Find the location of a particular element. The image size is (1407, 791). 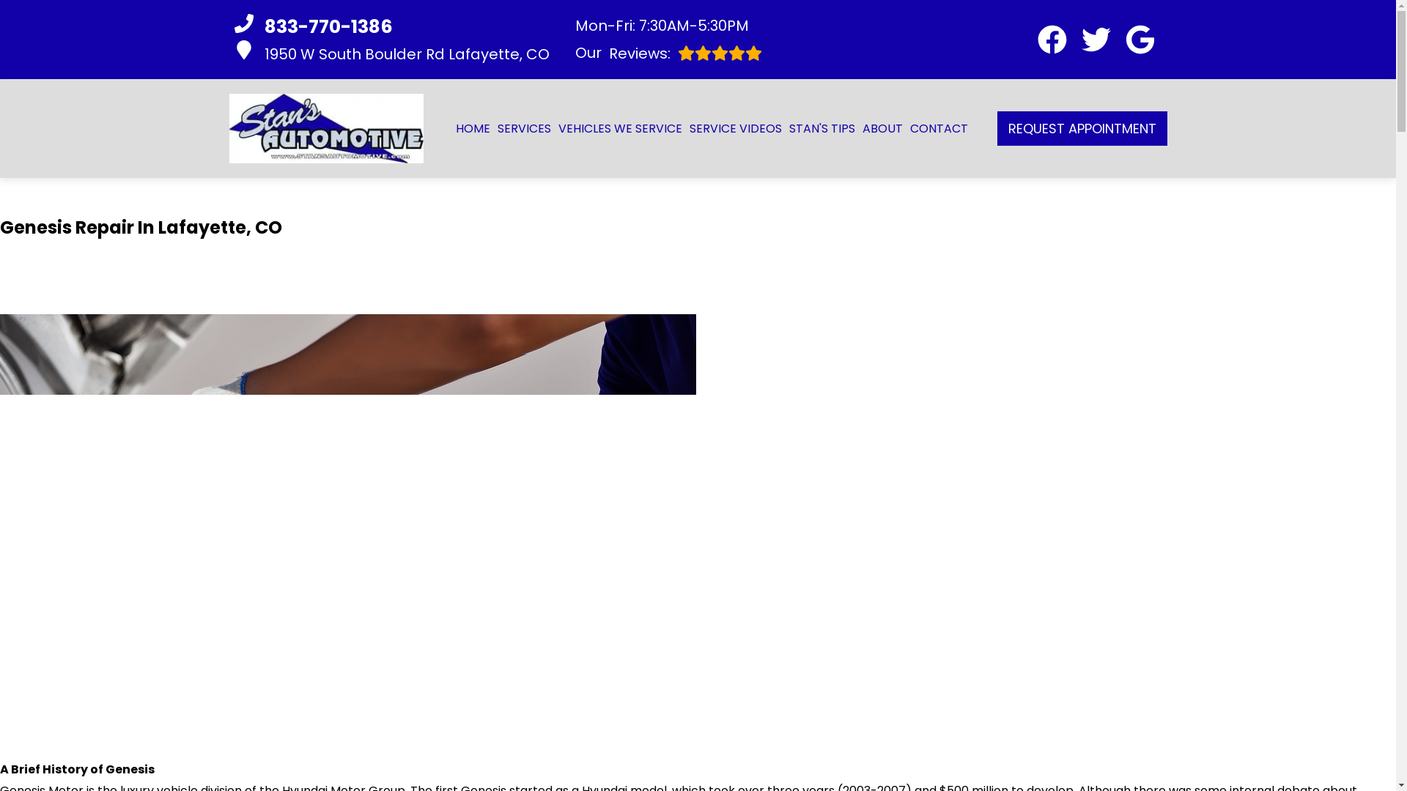

Stan's Automotive is located at coordinates (620, 129).